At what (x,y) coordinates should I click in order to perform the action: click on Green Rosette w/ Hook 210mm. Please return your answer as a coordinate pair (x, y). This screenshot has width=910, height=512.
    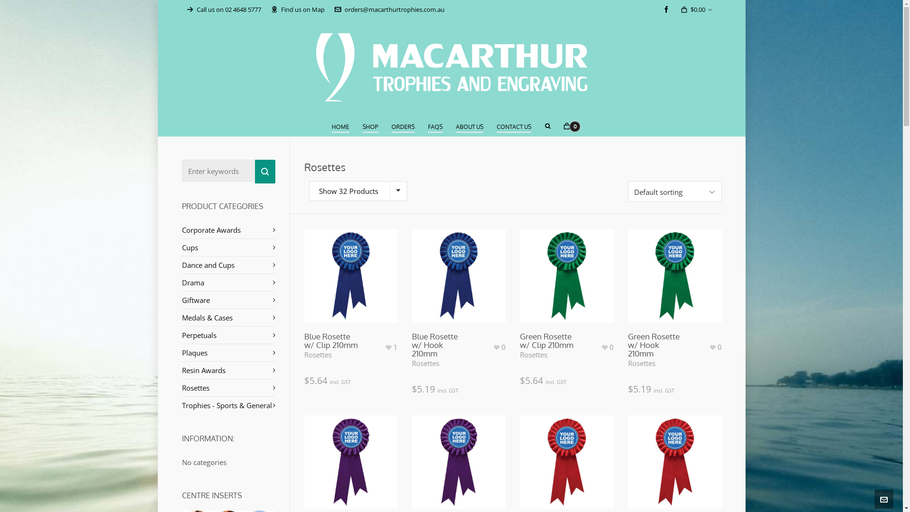
    Looking at the image, I should click on (656, 345).